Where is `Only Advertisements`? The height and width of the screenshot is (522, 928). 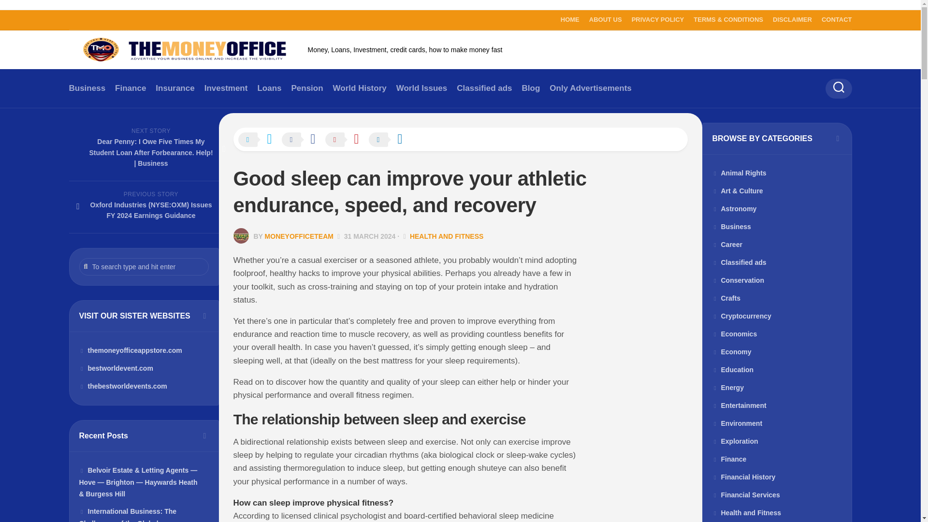
Only Advertisements is located at coordinates (590, 88).